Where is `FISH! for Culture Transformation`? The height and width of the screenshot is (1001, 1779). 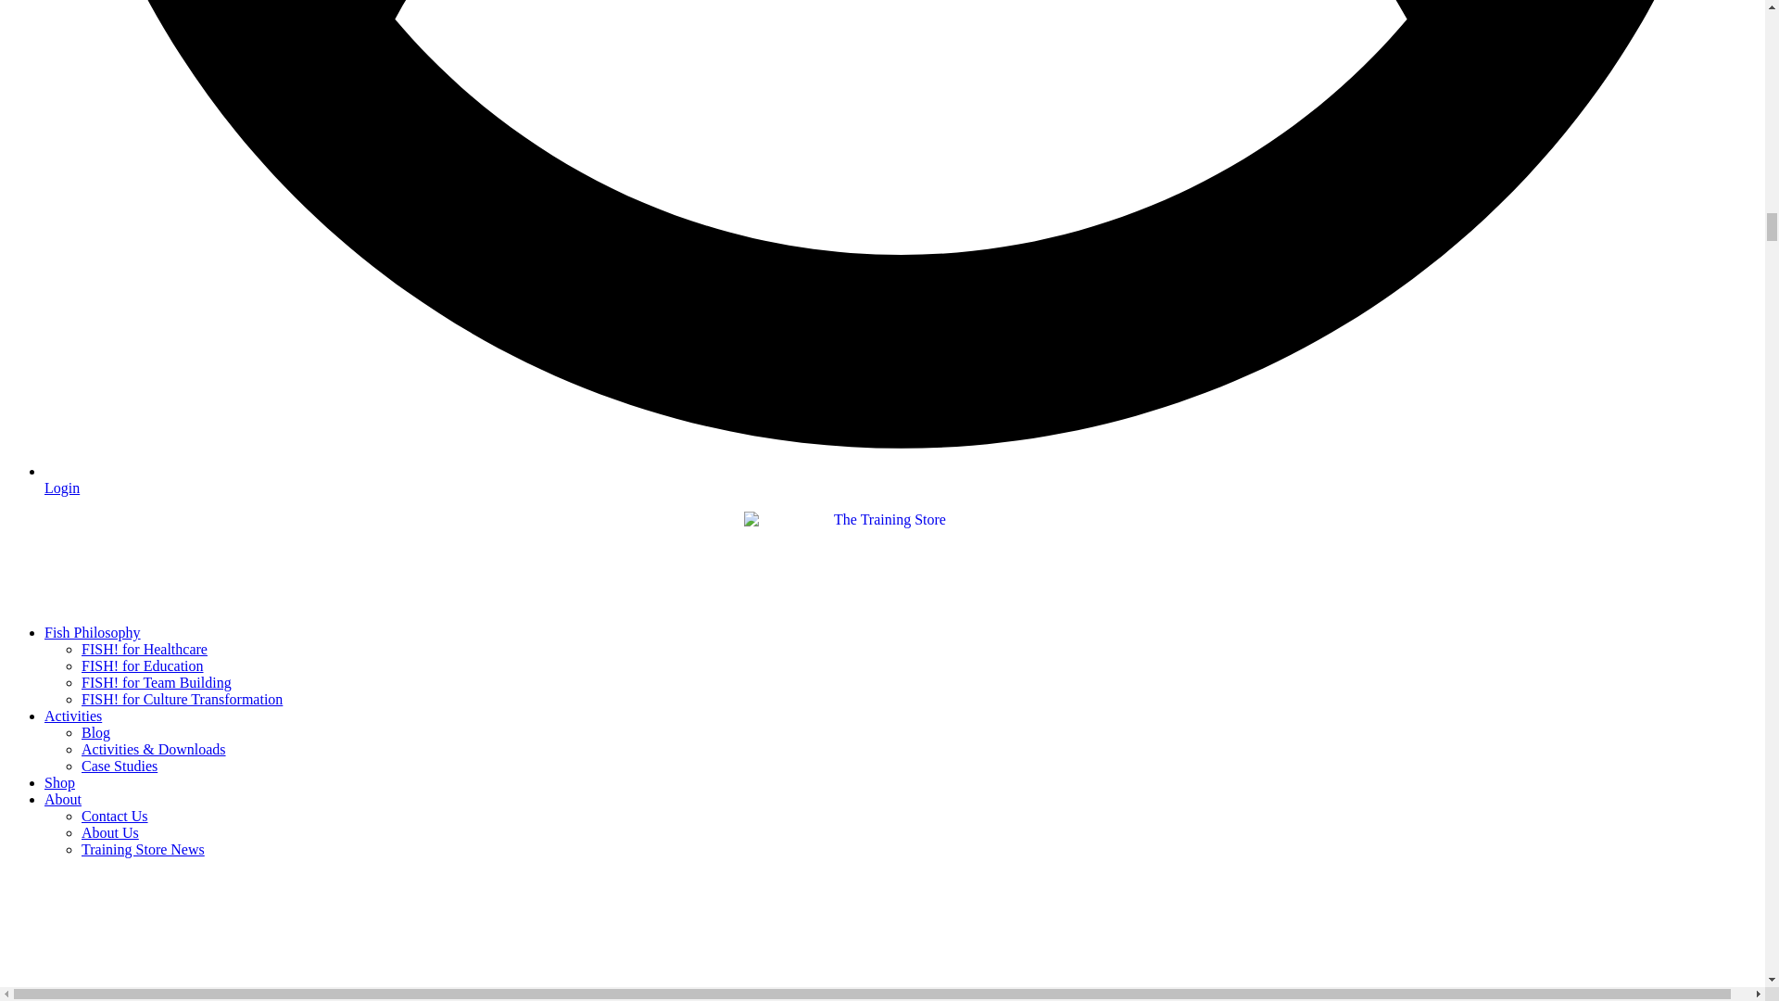 FISH! for Culture Transformation is located at coordinates (182, 699).